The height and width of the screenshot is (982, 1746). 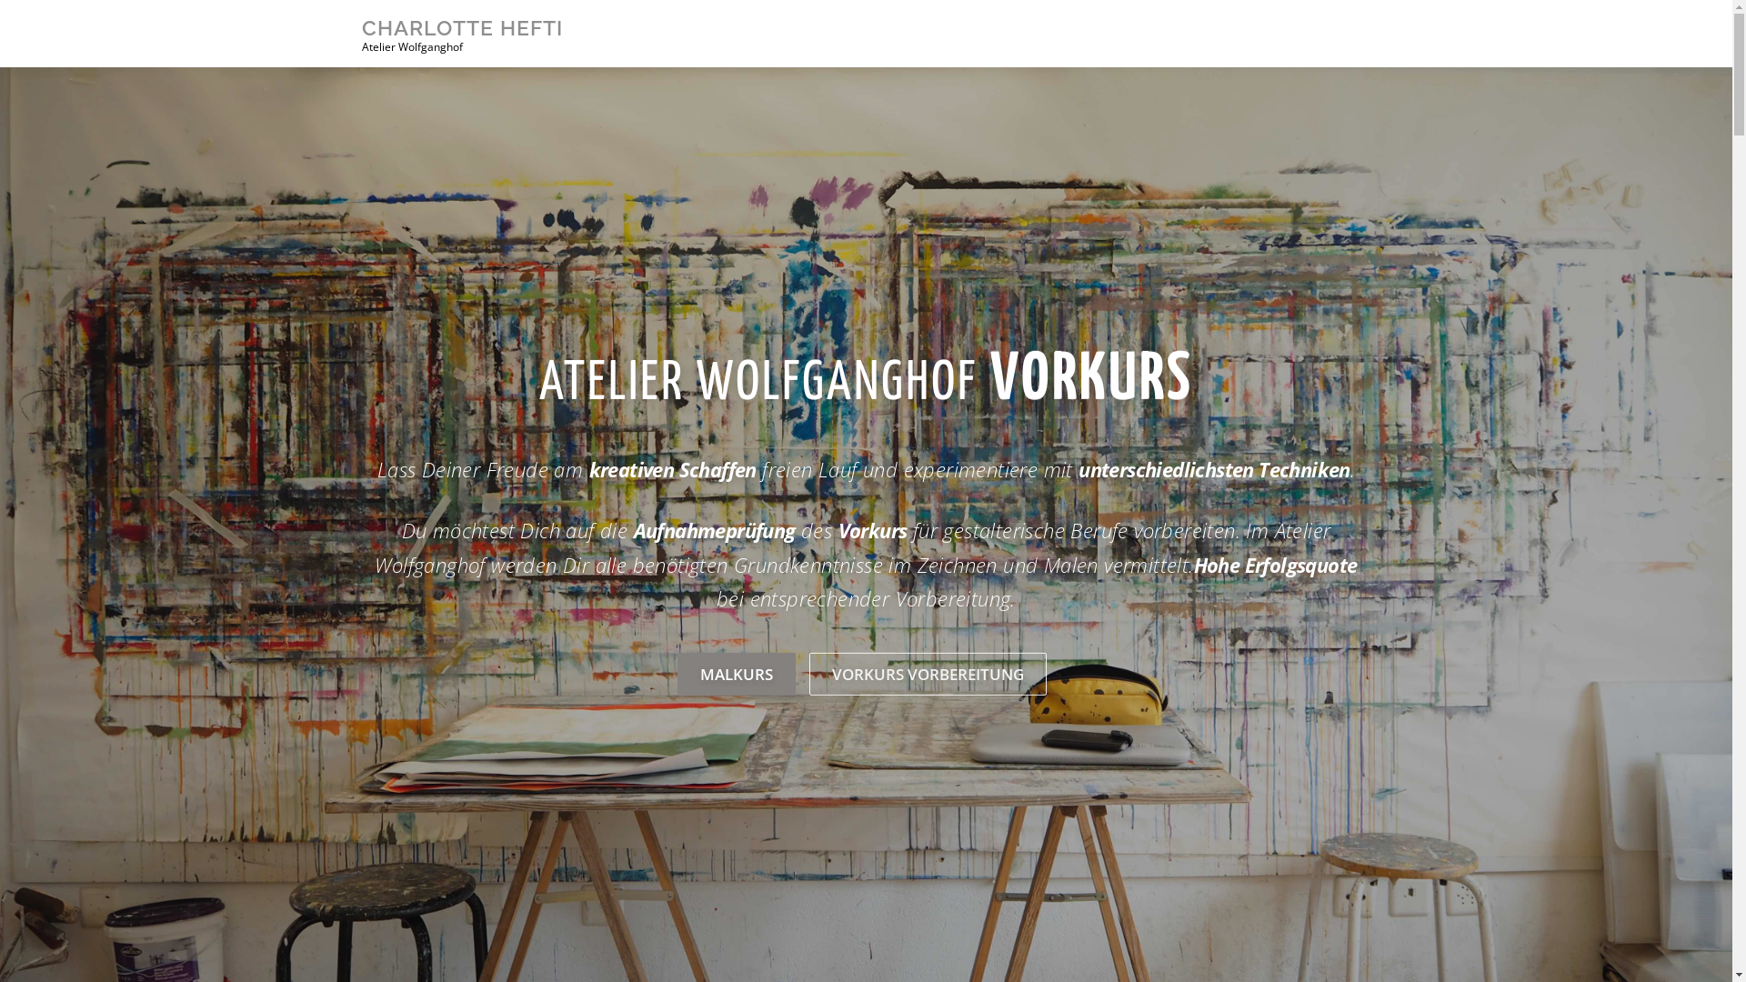 I want to click on MALKURS, so click(x=736, y=673).